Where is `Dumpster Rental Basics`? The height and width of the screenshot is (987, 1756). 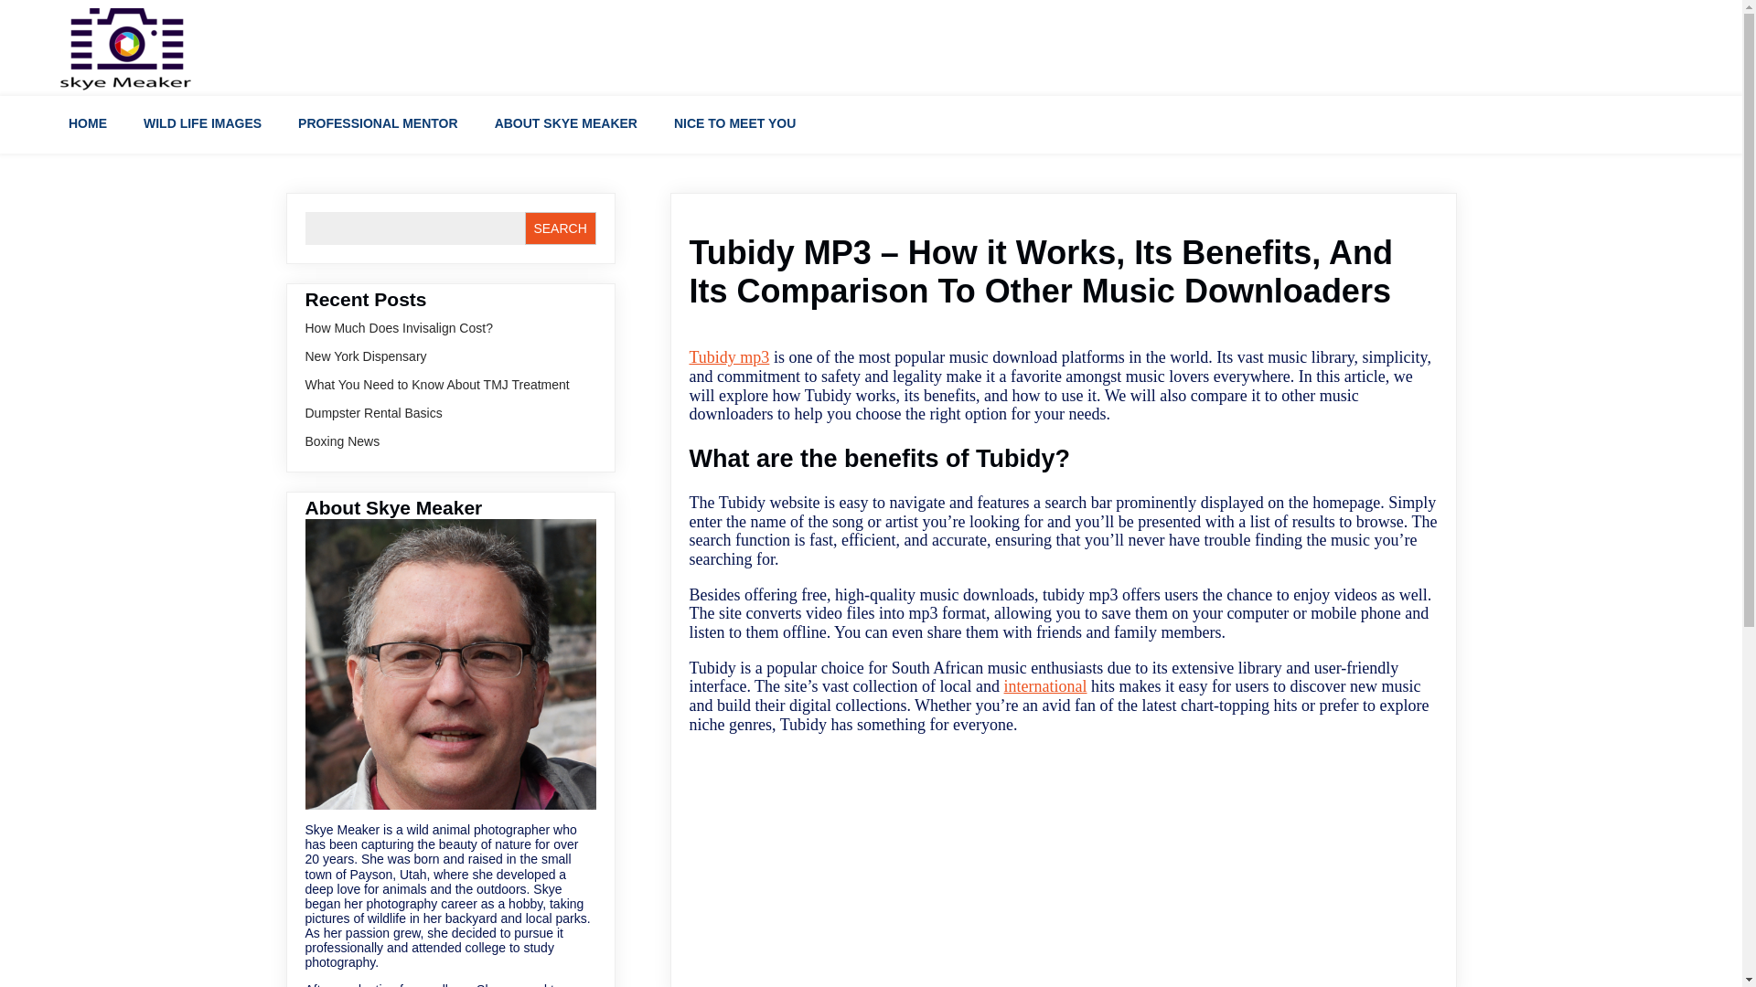
Dumpster Rental Basics is located at coordinates (373, 413).